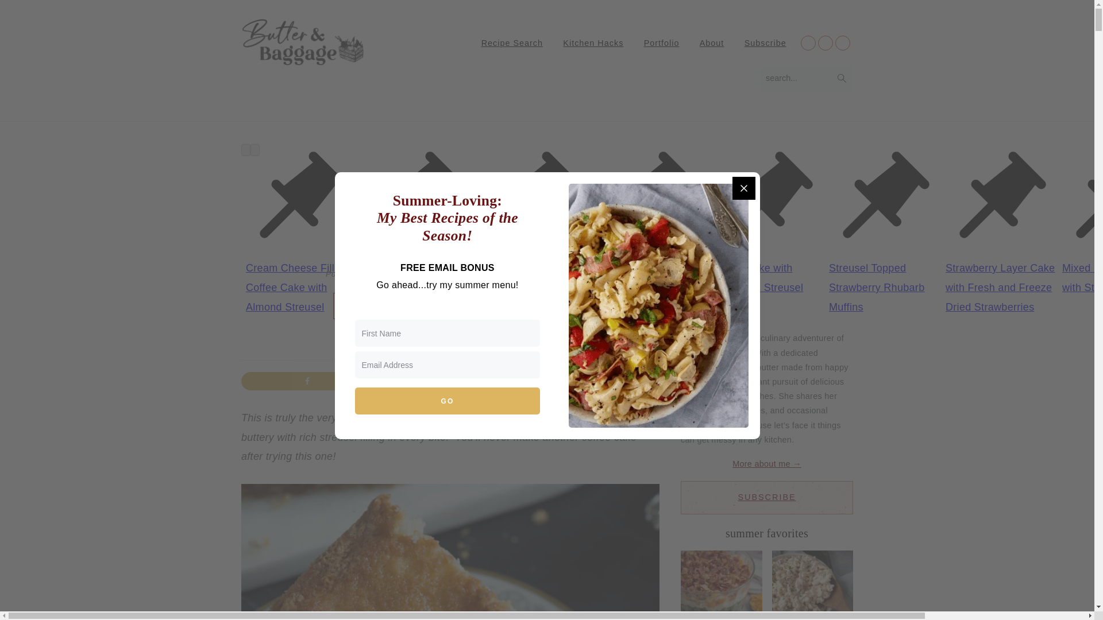  I want to click on Share on Facebook, so click(308, 381).